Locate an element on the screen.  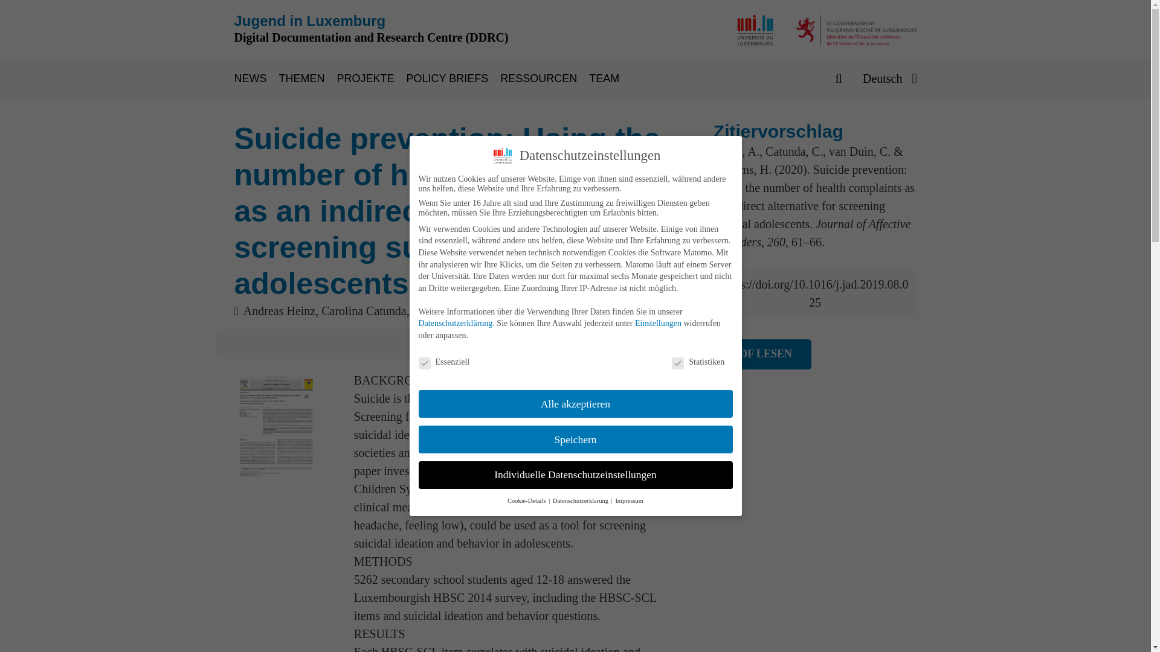
RESSOURCEN is located at coordinates (544, 78).